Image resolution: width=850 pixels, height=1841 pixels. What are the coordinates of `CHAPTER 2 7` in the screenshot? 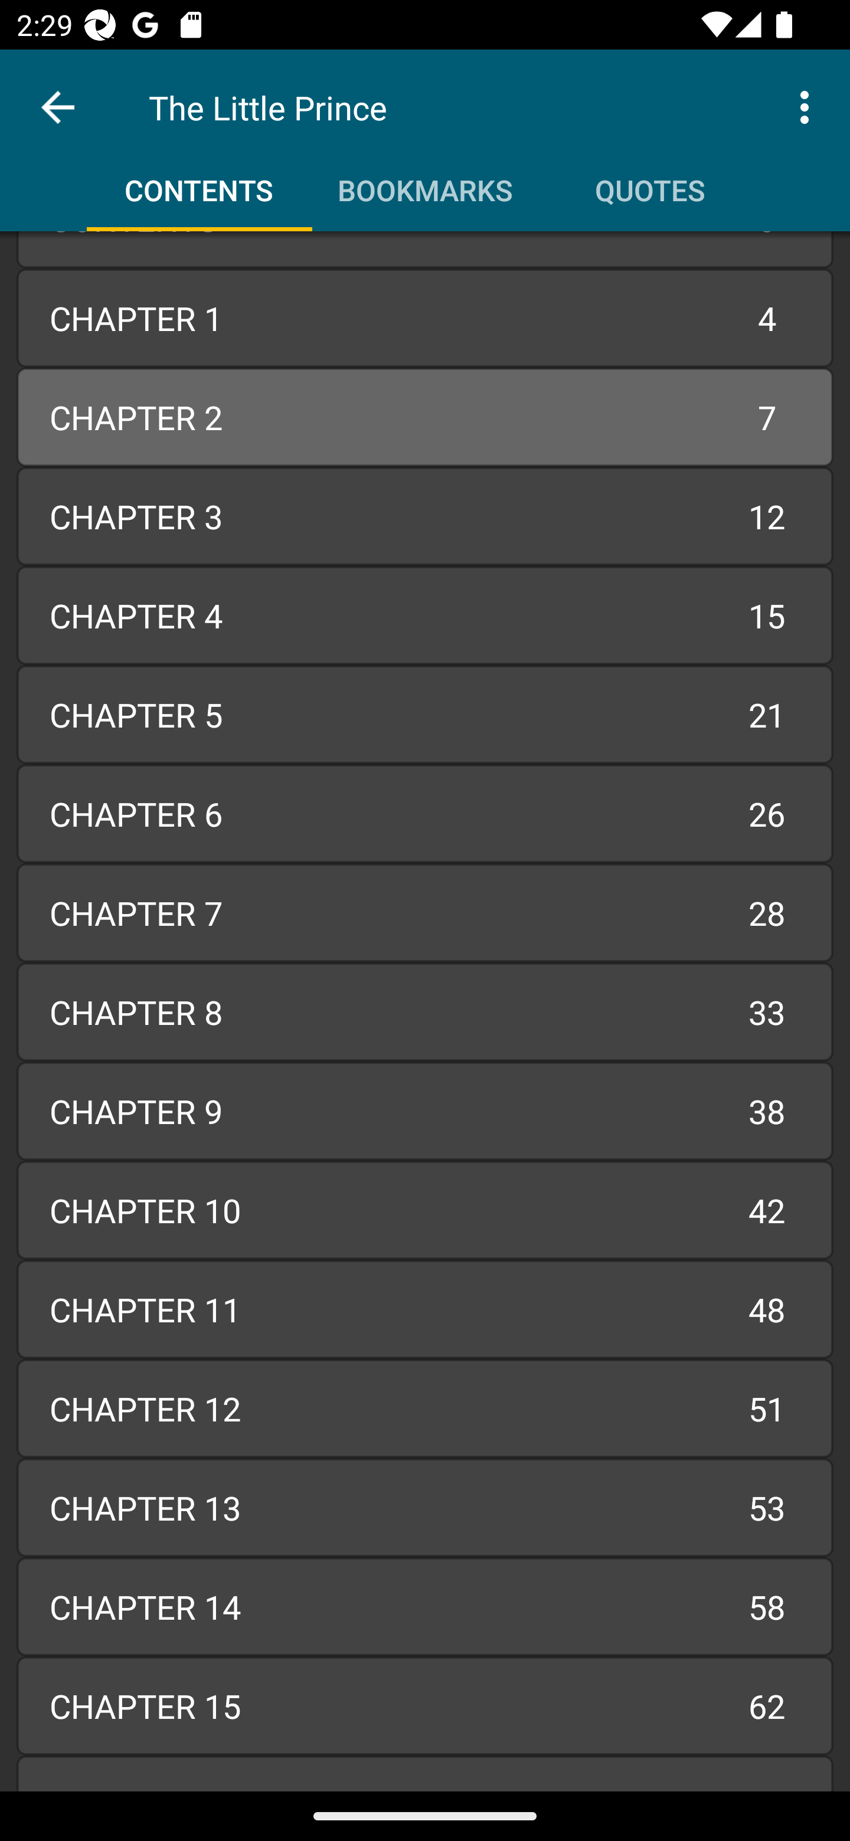 It's located at (425, 418).